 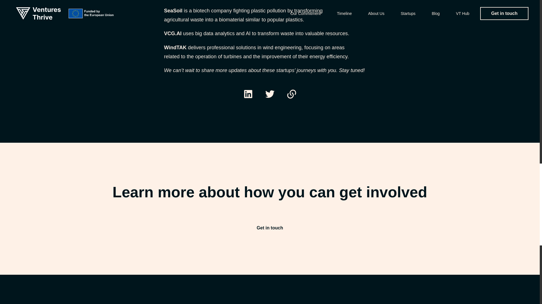 What do you see at coordinates (270, 228) in the screenshot?
I see `Get in touch` at bounding box center [270, 228].